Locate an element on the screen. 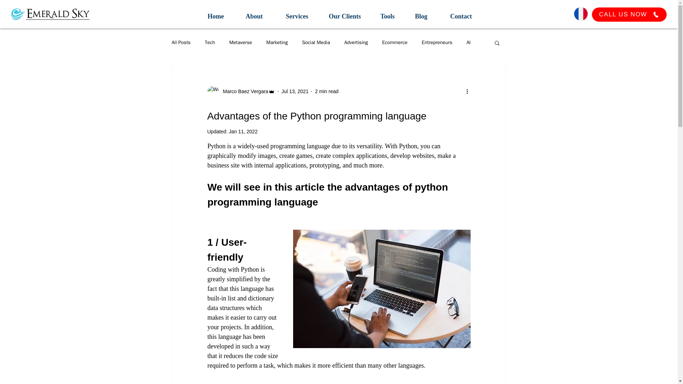  Social Media is located at coordinates (316, 43).